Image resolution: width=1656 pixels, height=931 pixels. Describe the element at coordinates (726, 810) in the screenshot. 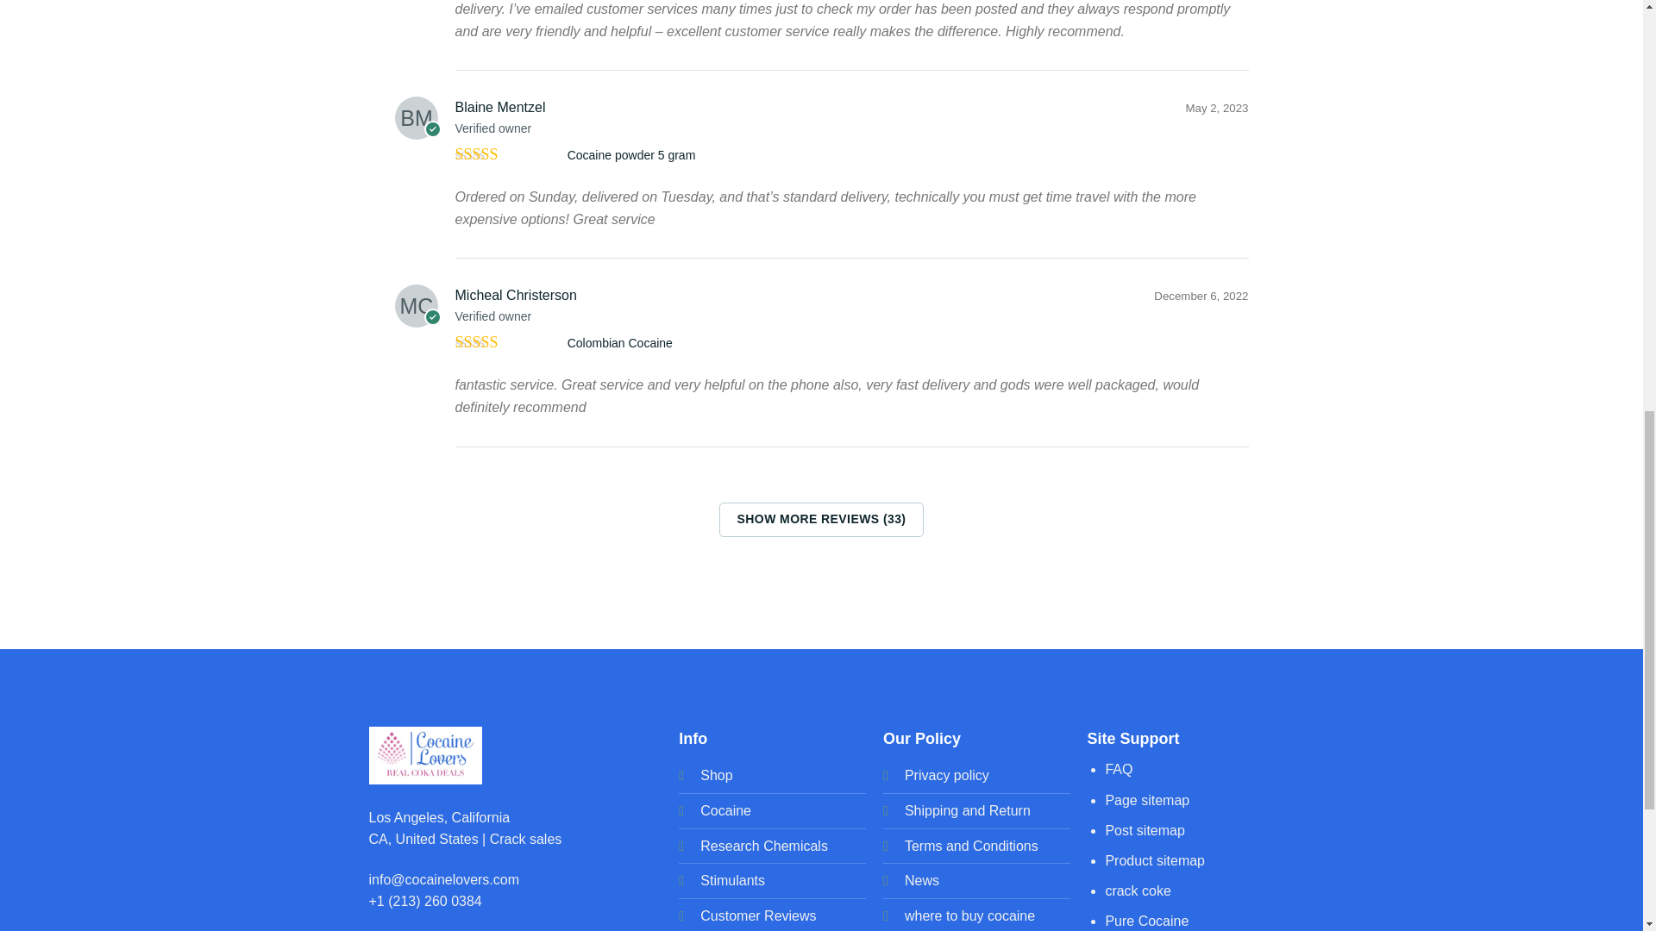

I see `Cocaine` at that location.